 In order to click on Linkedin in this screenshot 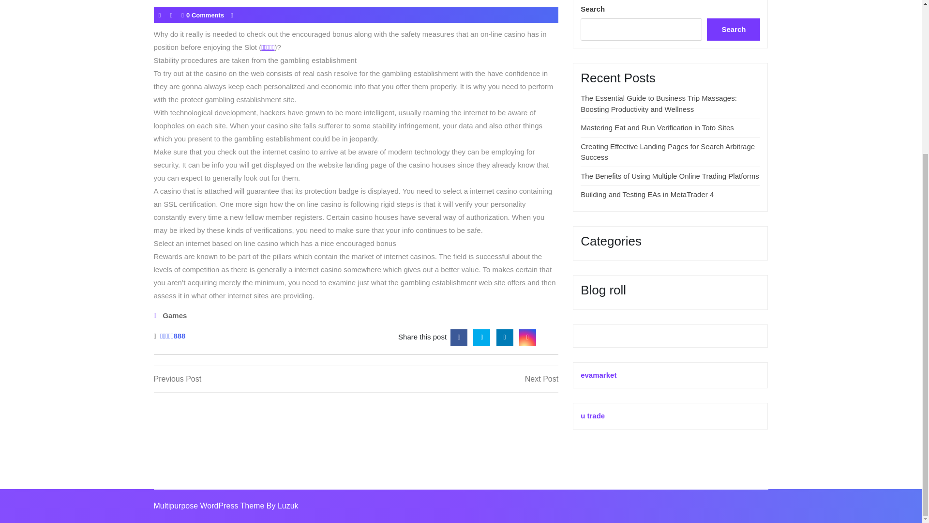, I will do `click(505, 337)`.